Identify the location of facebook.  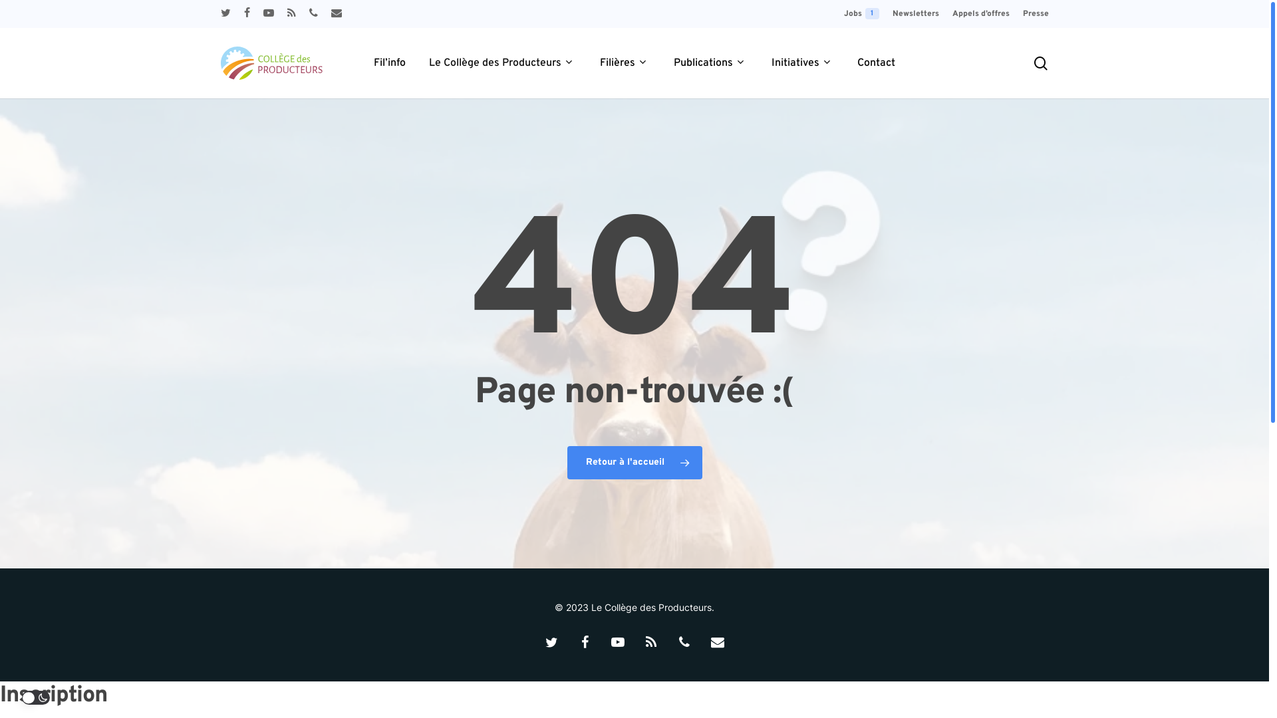
(246, 14).